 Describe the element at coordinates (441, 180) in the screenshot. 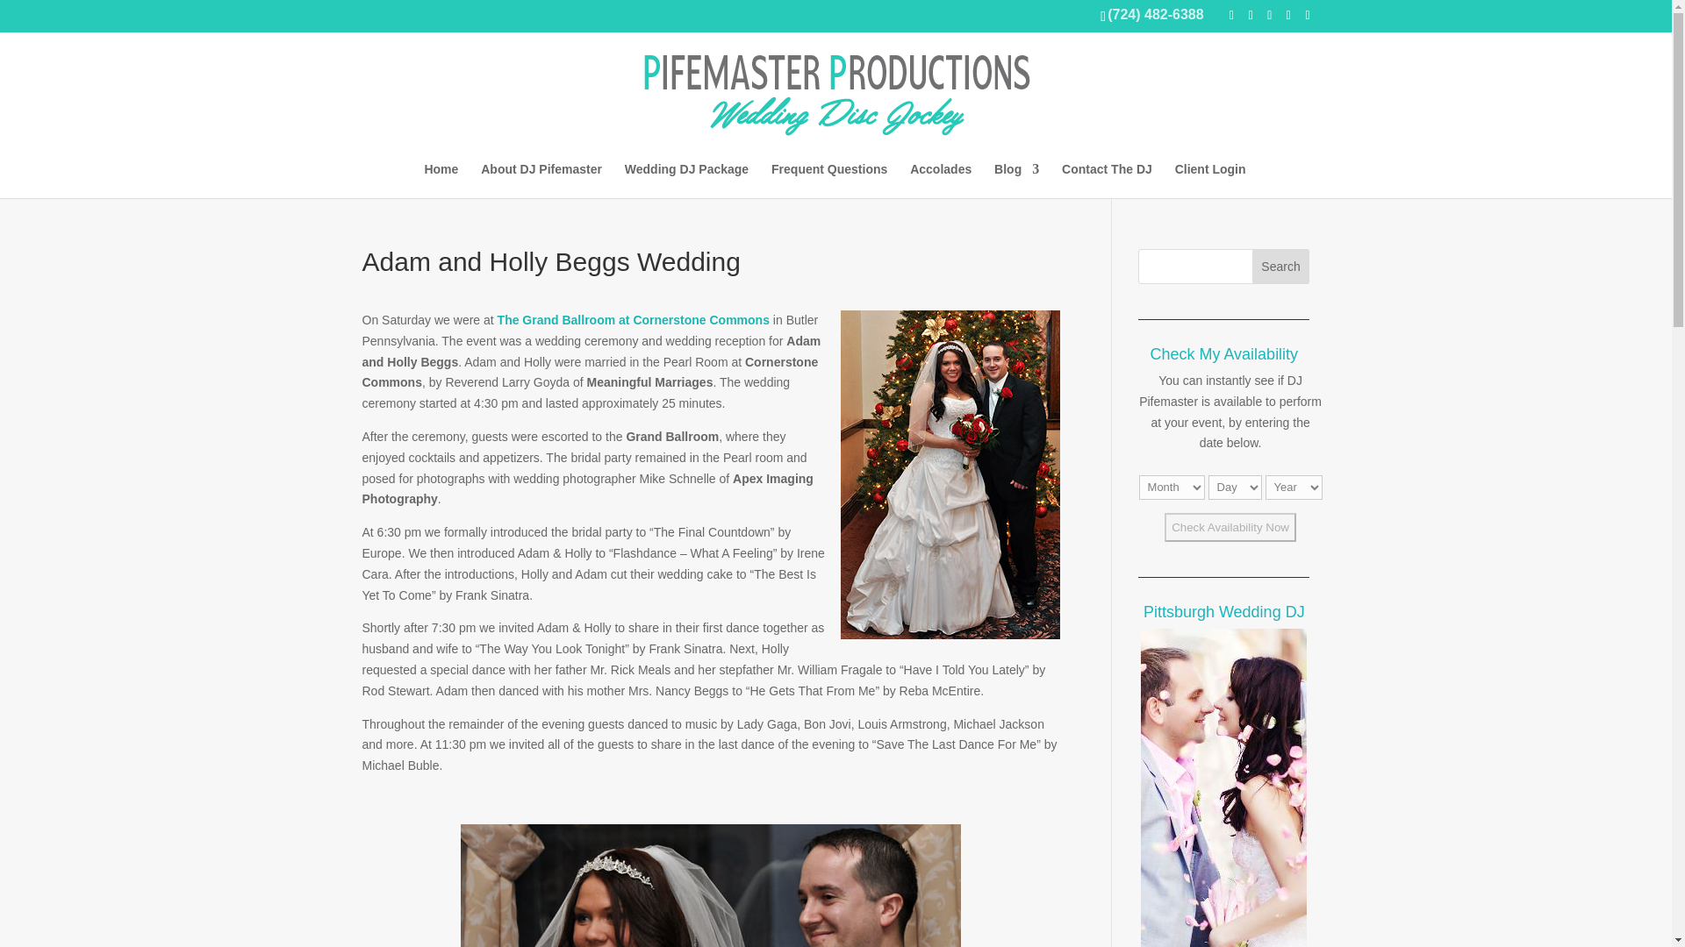

I see `Wedding DJ Entertainment` at that location.